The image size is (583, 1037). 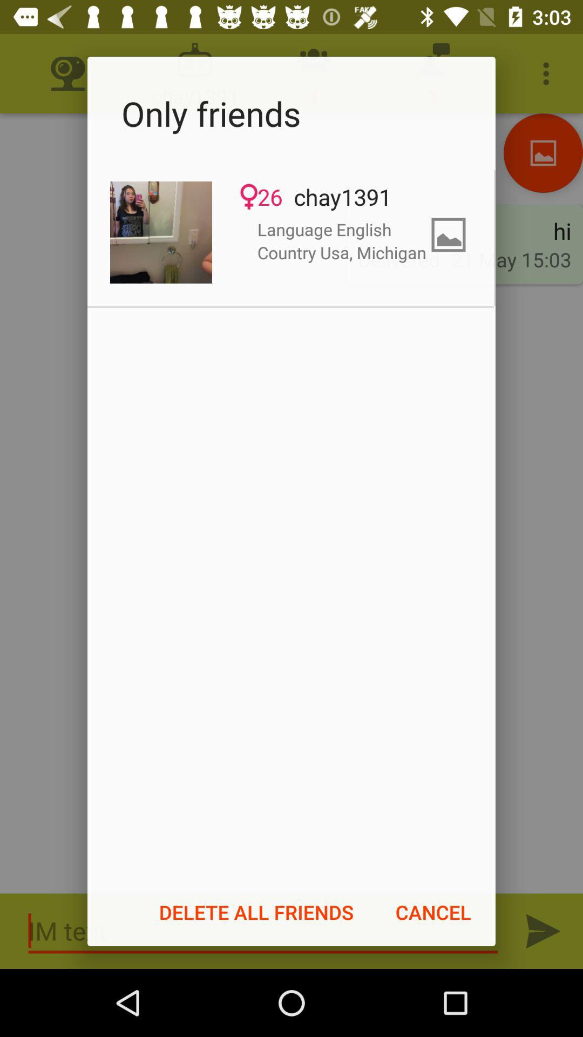 What do you see at coordinates (433, 912) in the screenshot?
I see `tap item at the bottom right corner` at bounding box center [433, 912].